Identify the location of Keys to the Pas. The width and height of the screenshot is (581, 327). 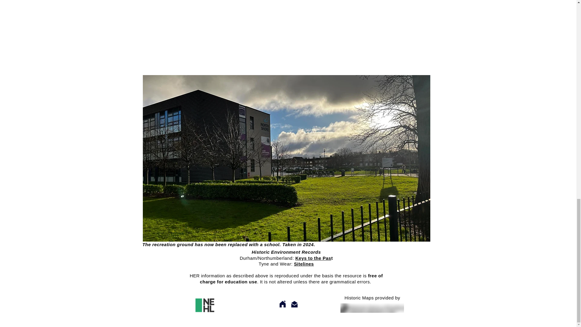
(313, 258).